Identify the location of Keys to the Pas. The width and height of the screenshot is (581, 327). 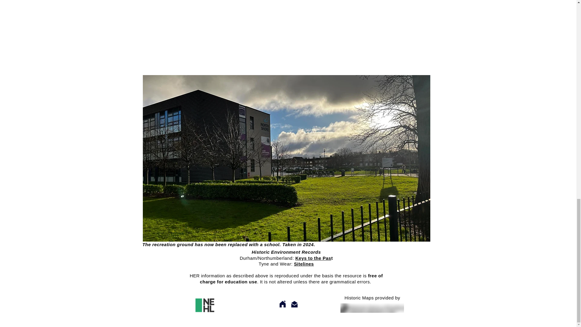
(313, 258).